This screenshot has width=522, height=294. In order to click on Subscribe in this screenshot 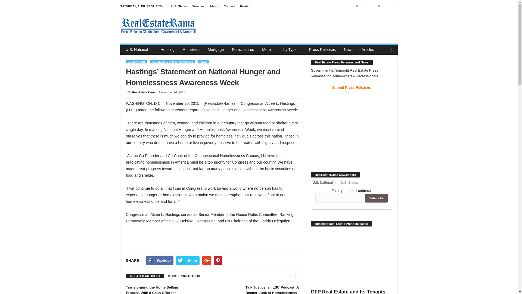, I will do `click(376, 198)`.